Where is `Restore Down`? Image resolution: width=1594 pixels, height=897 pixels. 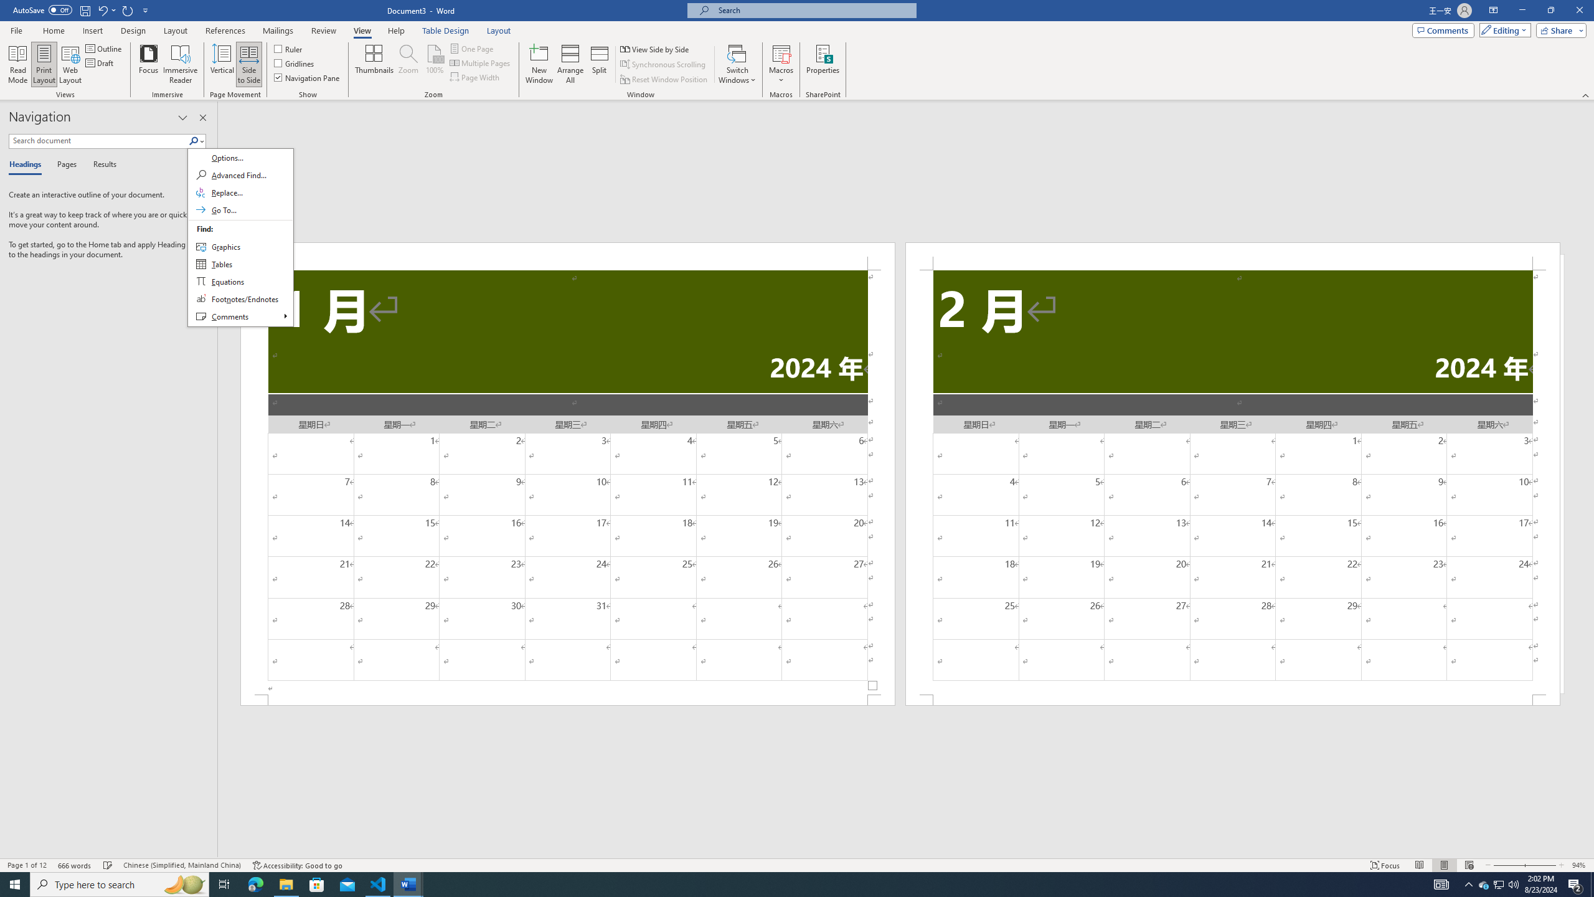
Restore Down is located at coordinates (1550, 11).